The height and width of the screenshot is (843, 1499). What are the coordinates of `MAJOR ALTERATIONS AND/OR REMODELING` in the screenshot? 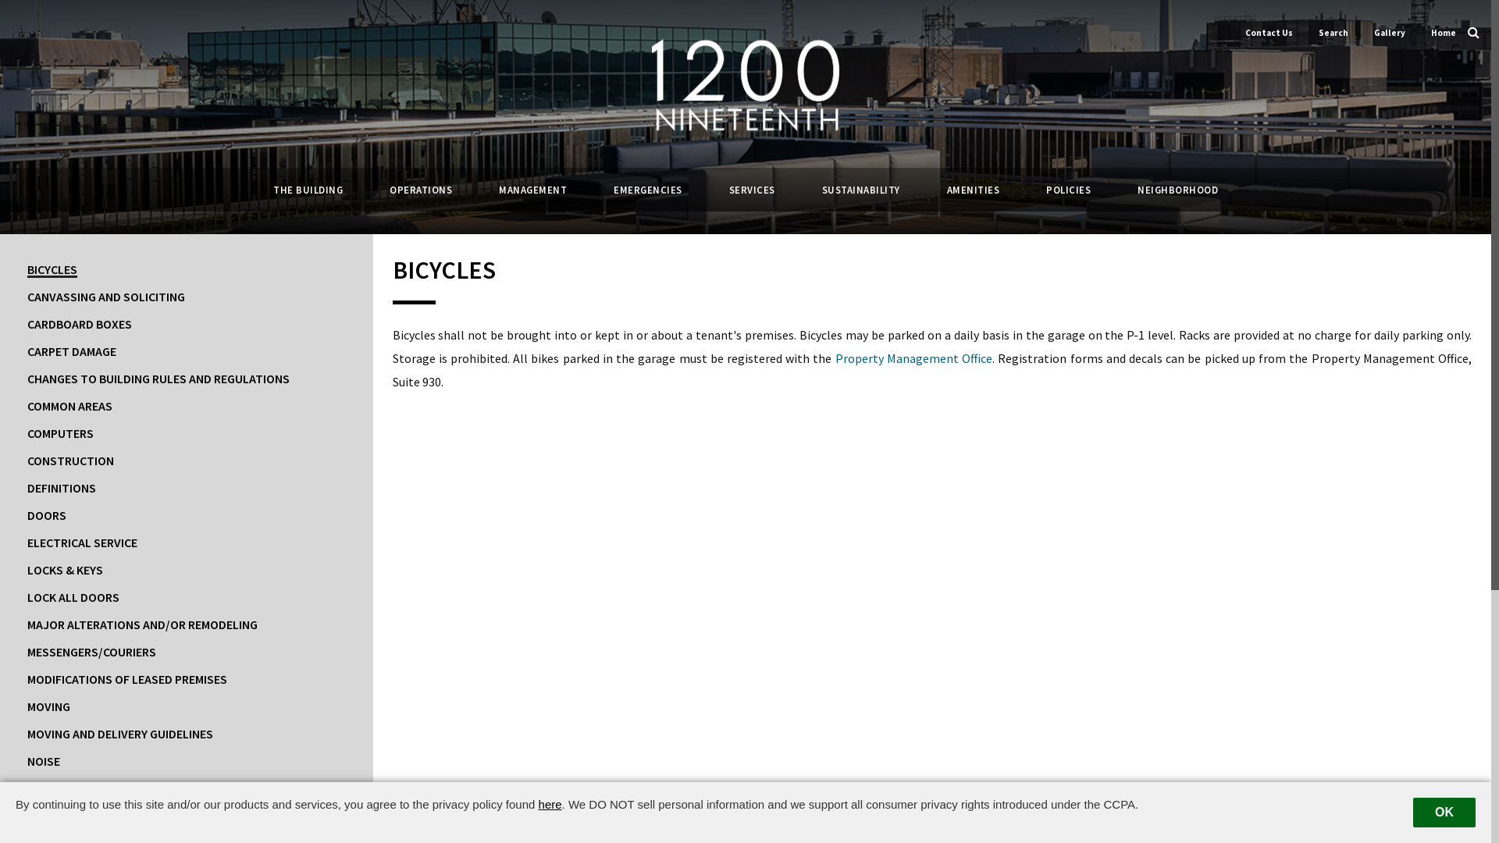 It's located at (187, 624).